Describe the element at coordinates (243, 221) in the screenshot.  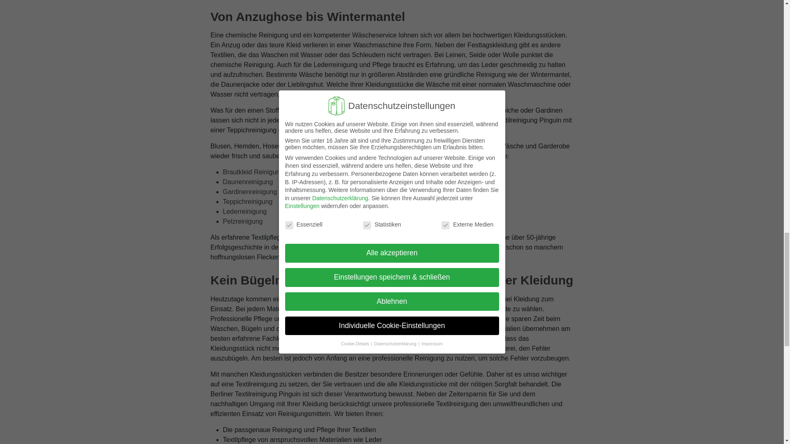
I see `Pelzreinigung` at that location.